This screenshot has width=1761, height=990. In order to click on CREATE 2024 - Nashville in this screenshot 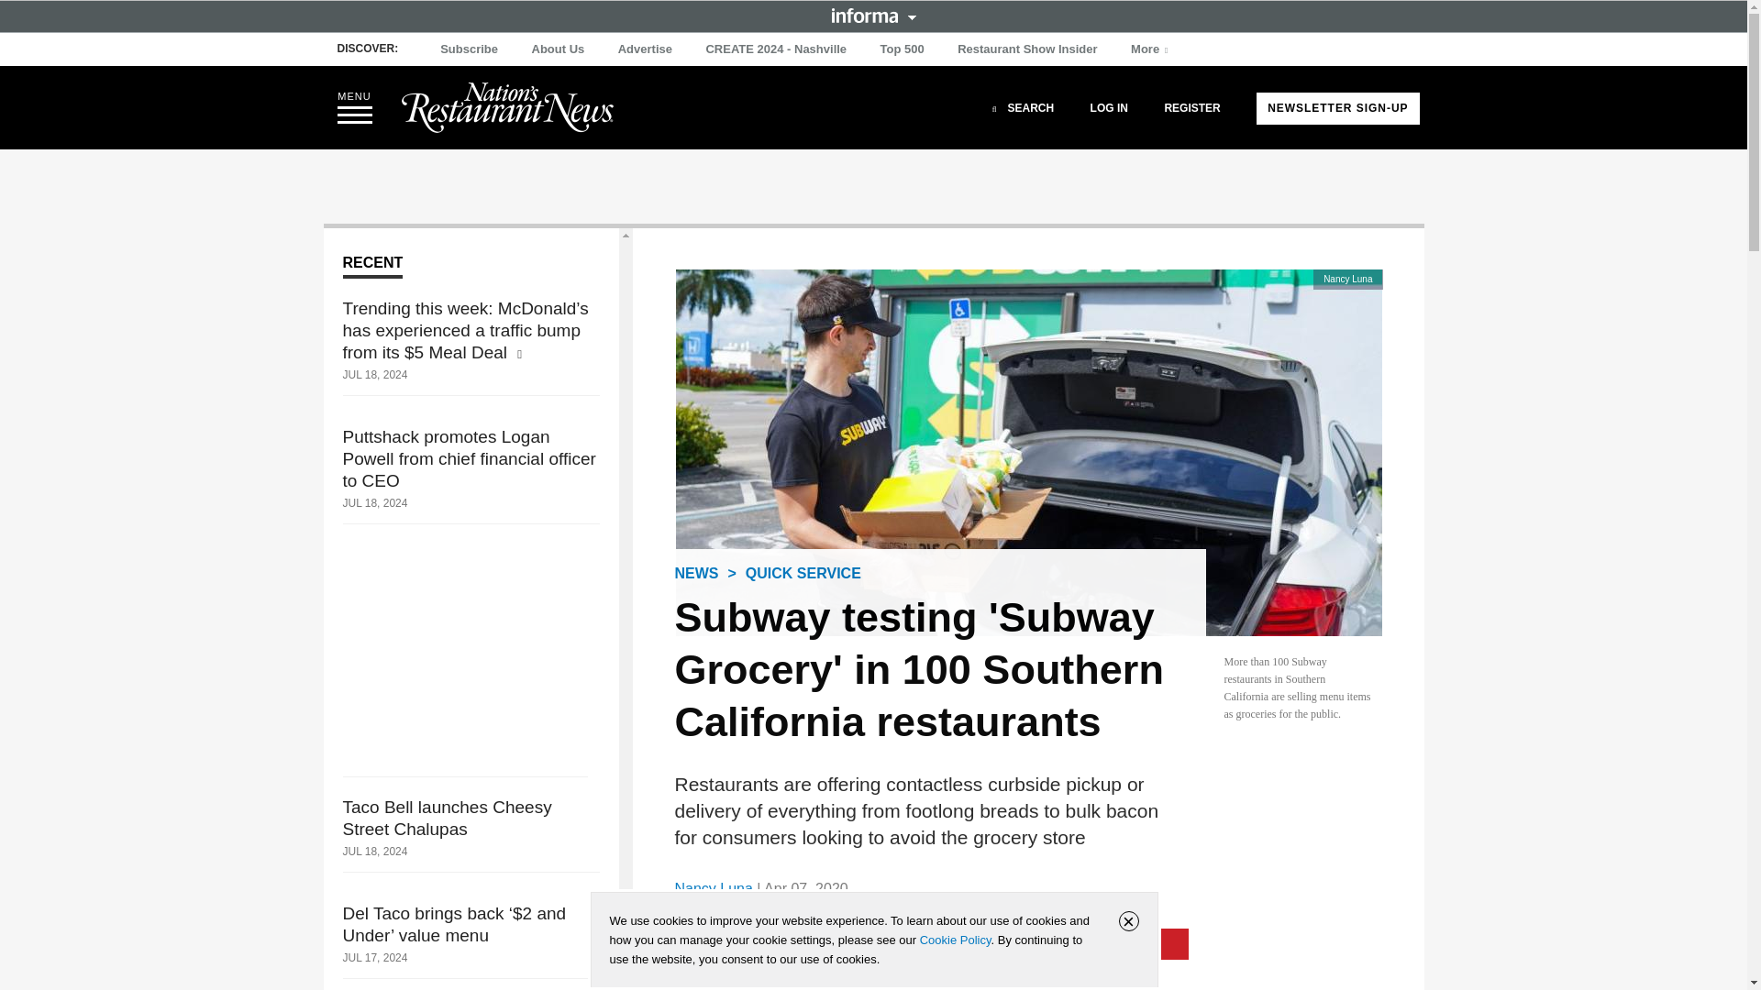, I will do `click(776, 49)`.